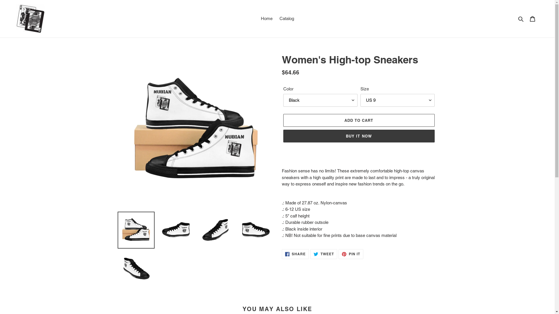 This screenshot has width=559, height=314. I want to click on Cart, so click(533, 19).